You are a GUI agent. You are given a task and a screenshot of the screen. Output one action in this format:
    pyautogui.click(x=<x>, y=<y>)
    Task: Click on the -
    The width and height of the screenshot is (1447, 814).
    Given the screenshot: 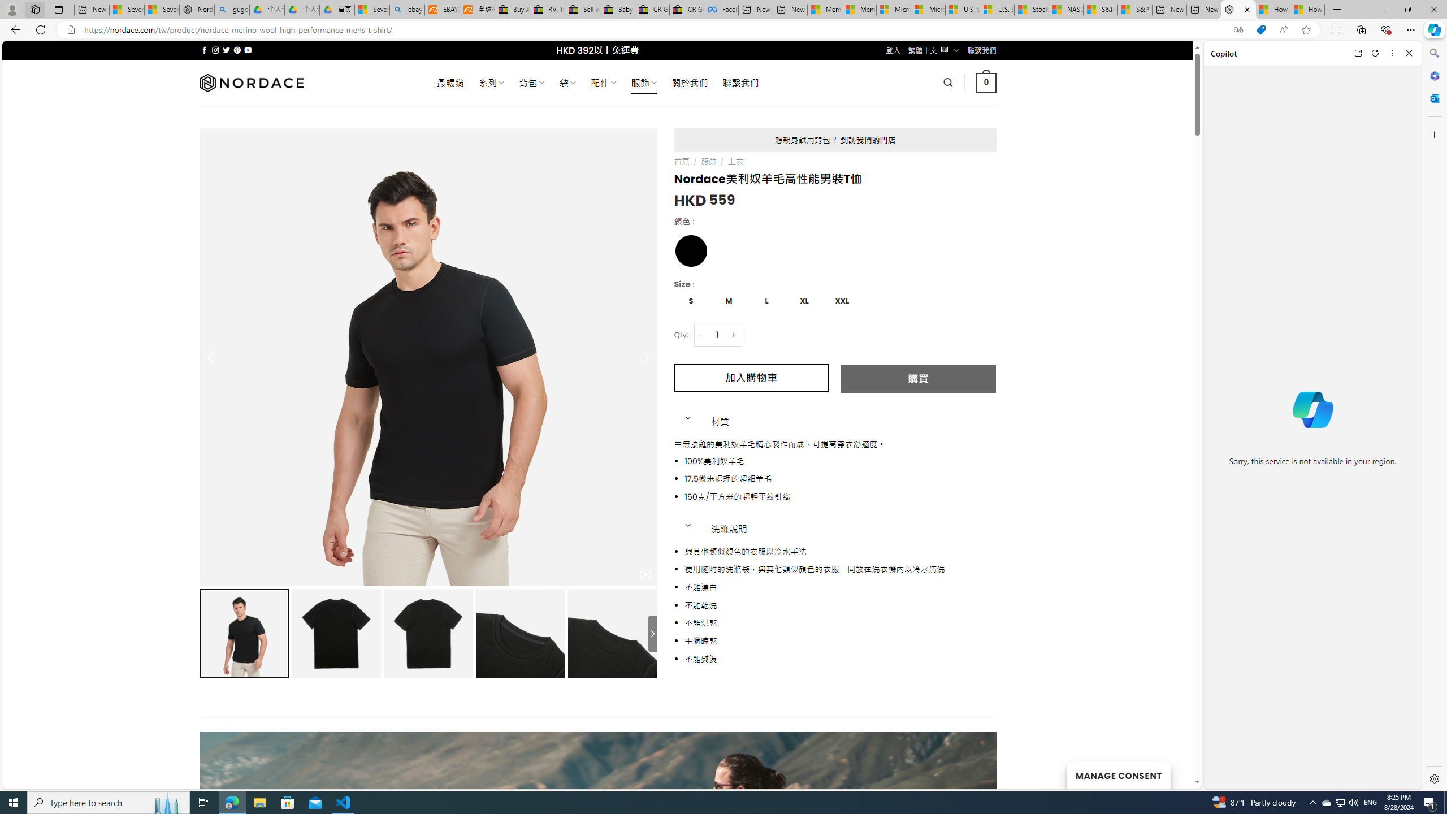 What is the action you would take?
    pyautogui.click(x=701, y=335)
    